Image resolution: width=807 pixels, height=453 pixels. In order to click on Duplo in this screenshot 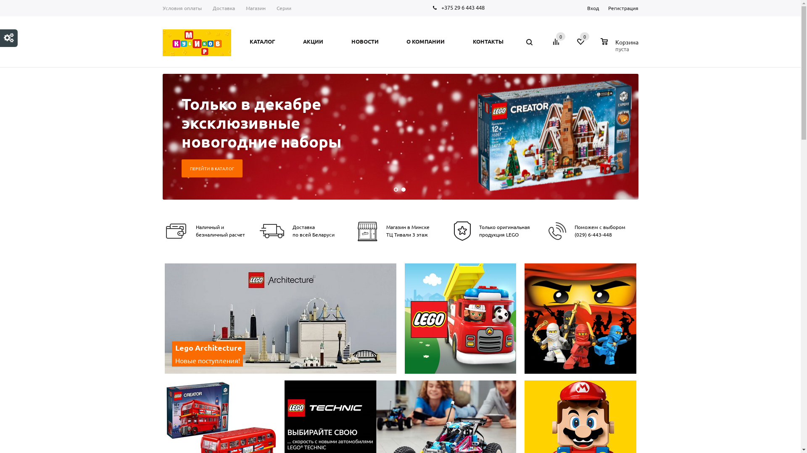, I will do `click(460, 319)`.